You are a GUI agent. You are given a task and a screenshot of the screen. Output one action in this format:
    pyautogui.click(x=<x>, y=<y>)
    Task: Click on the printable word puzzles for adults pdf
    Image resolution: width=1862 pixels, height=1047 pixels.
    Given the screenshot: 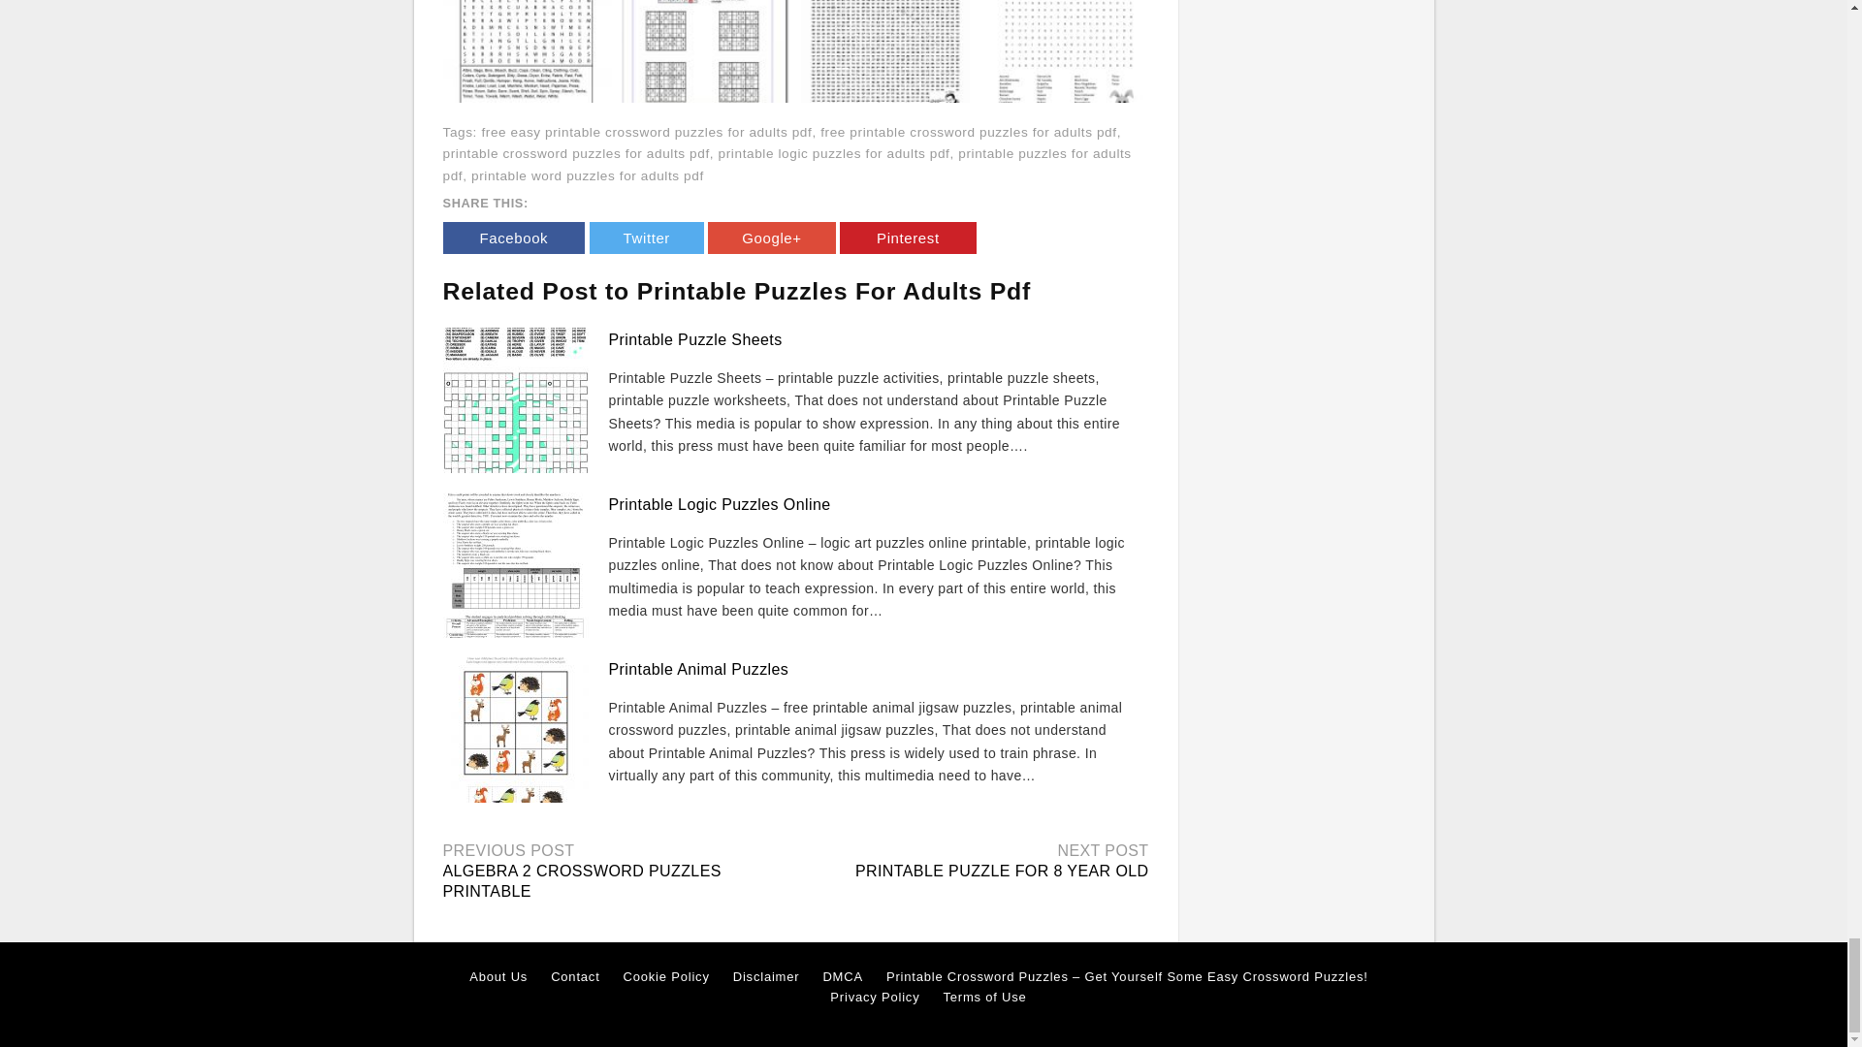 What is the action you would take?
    pyautogui.click(x=587, y=175)
    